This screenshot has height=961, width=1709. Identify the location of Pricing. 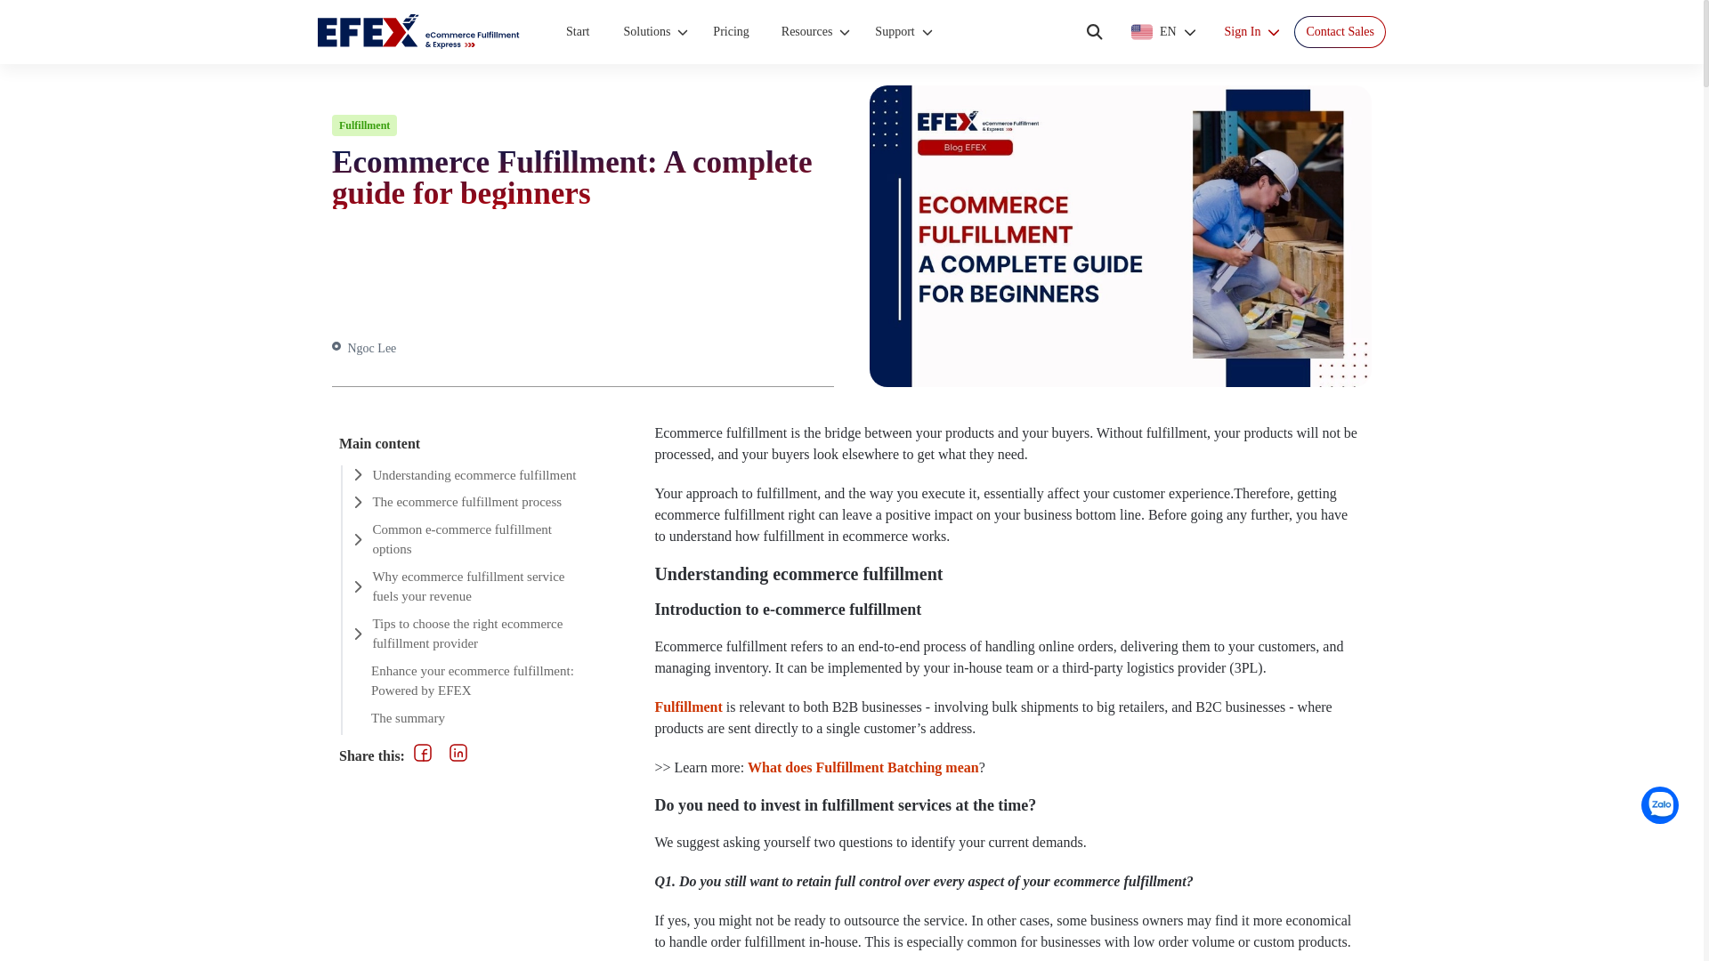
(733, 32).